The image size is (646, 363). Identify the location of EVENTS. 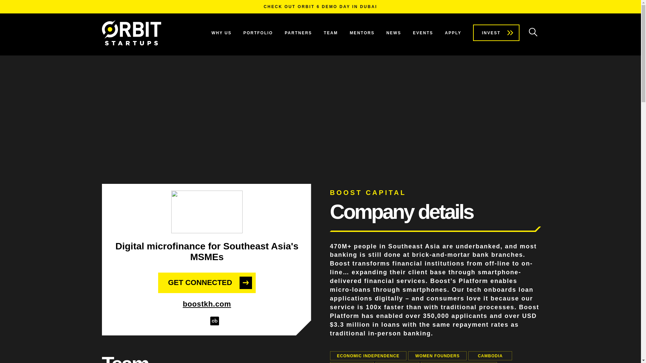
(423, 33).